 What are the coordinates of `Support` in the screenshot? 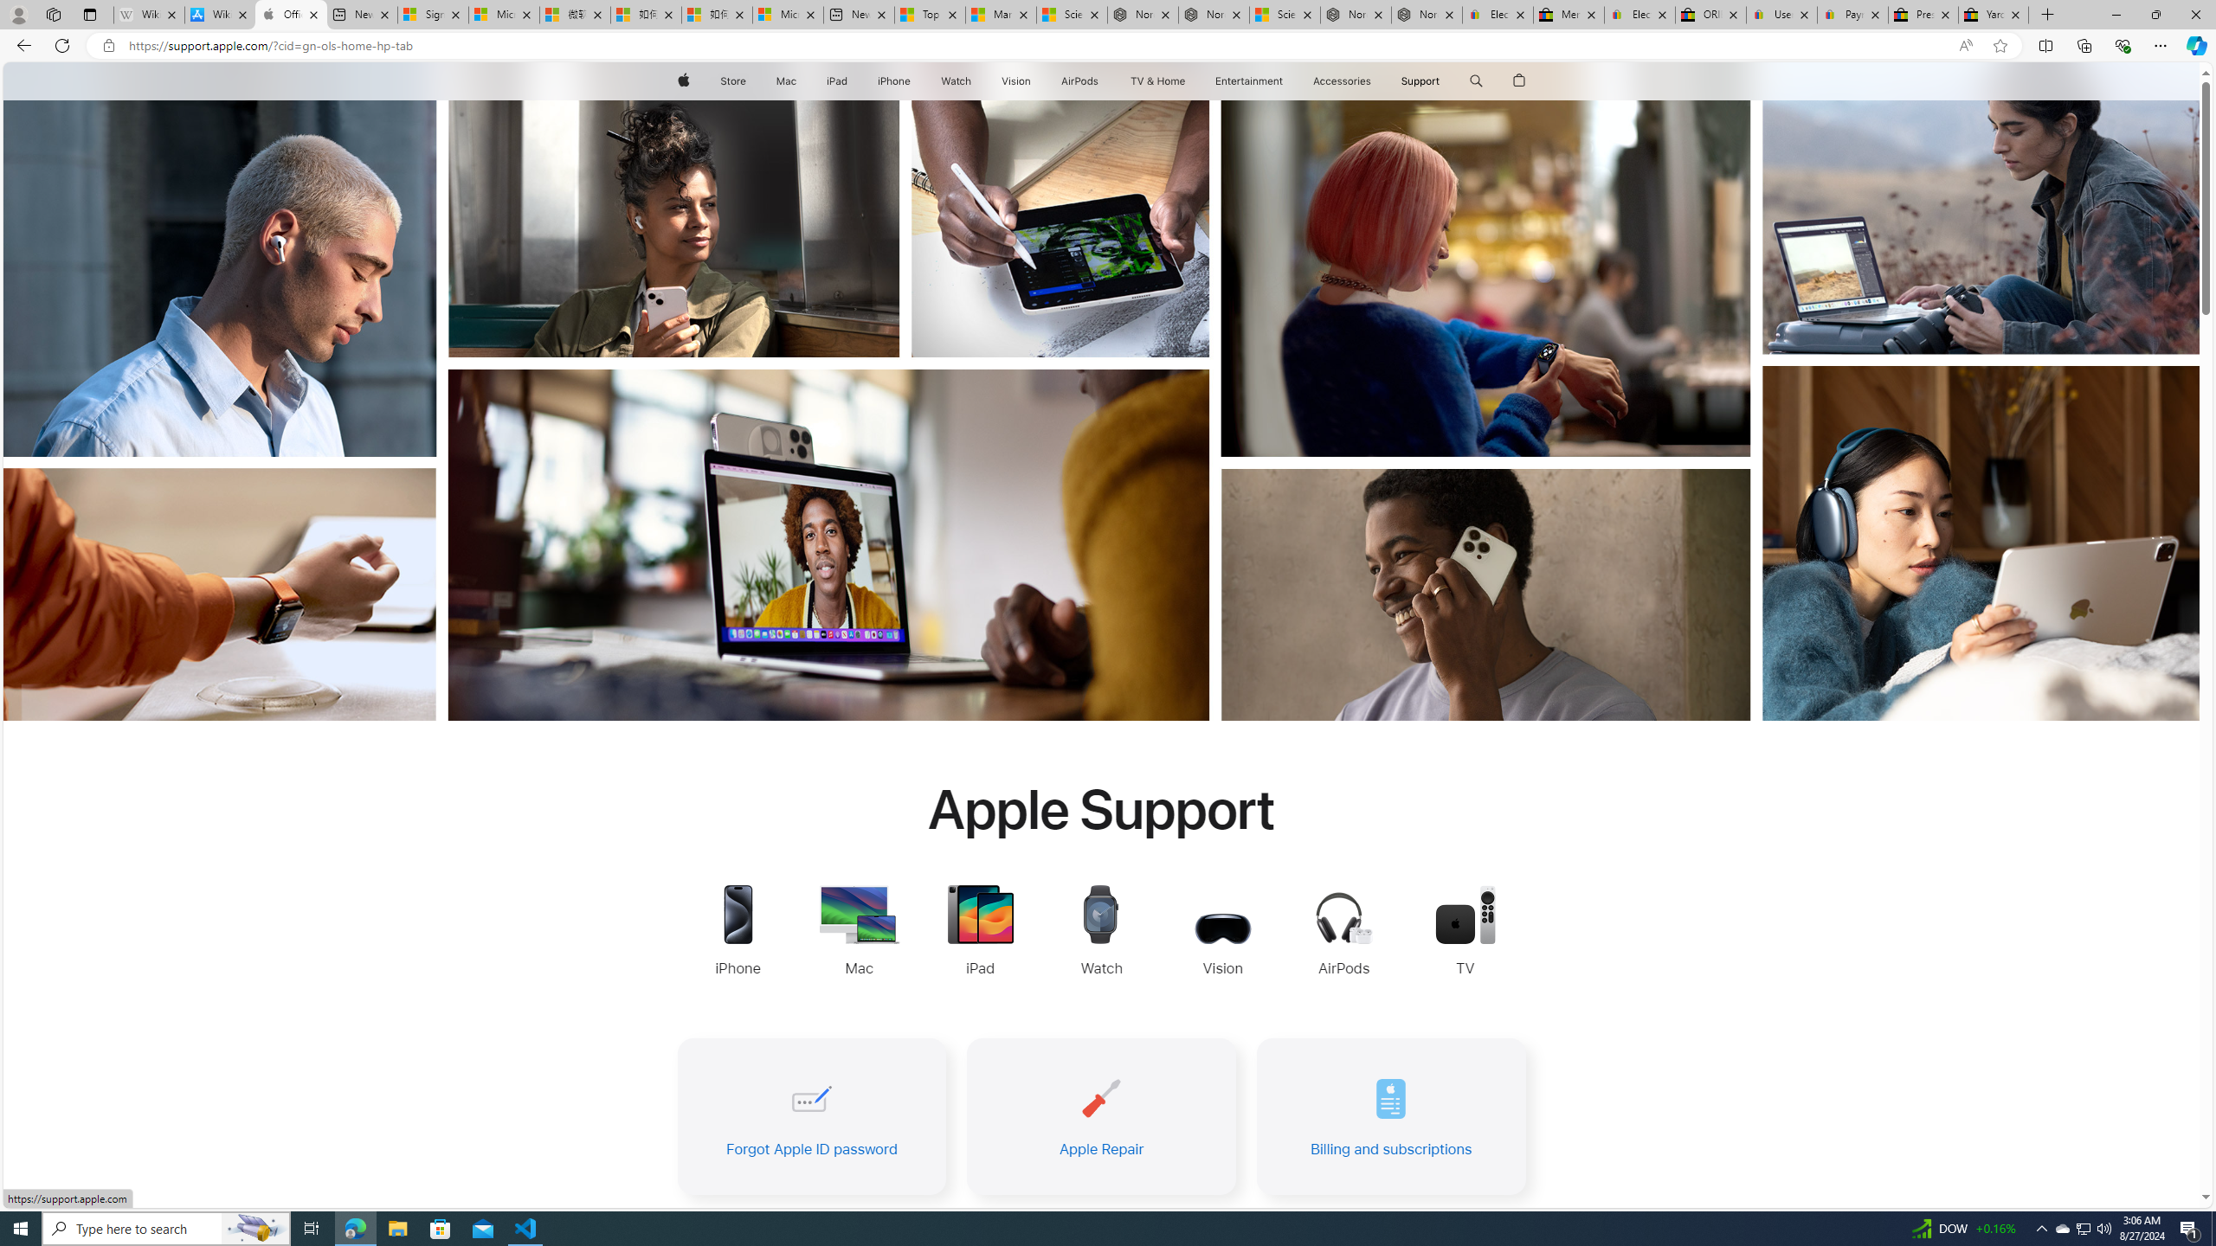 It's located at (1420, 81).